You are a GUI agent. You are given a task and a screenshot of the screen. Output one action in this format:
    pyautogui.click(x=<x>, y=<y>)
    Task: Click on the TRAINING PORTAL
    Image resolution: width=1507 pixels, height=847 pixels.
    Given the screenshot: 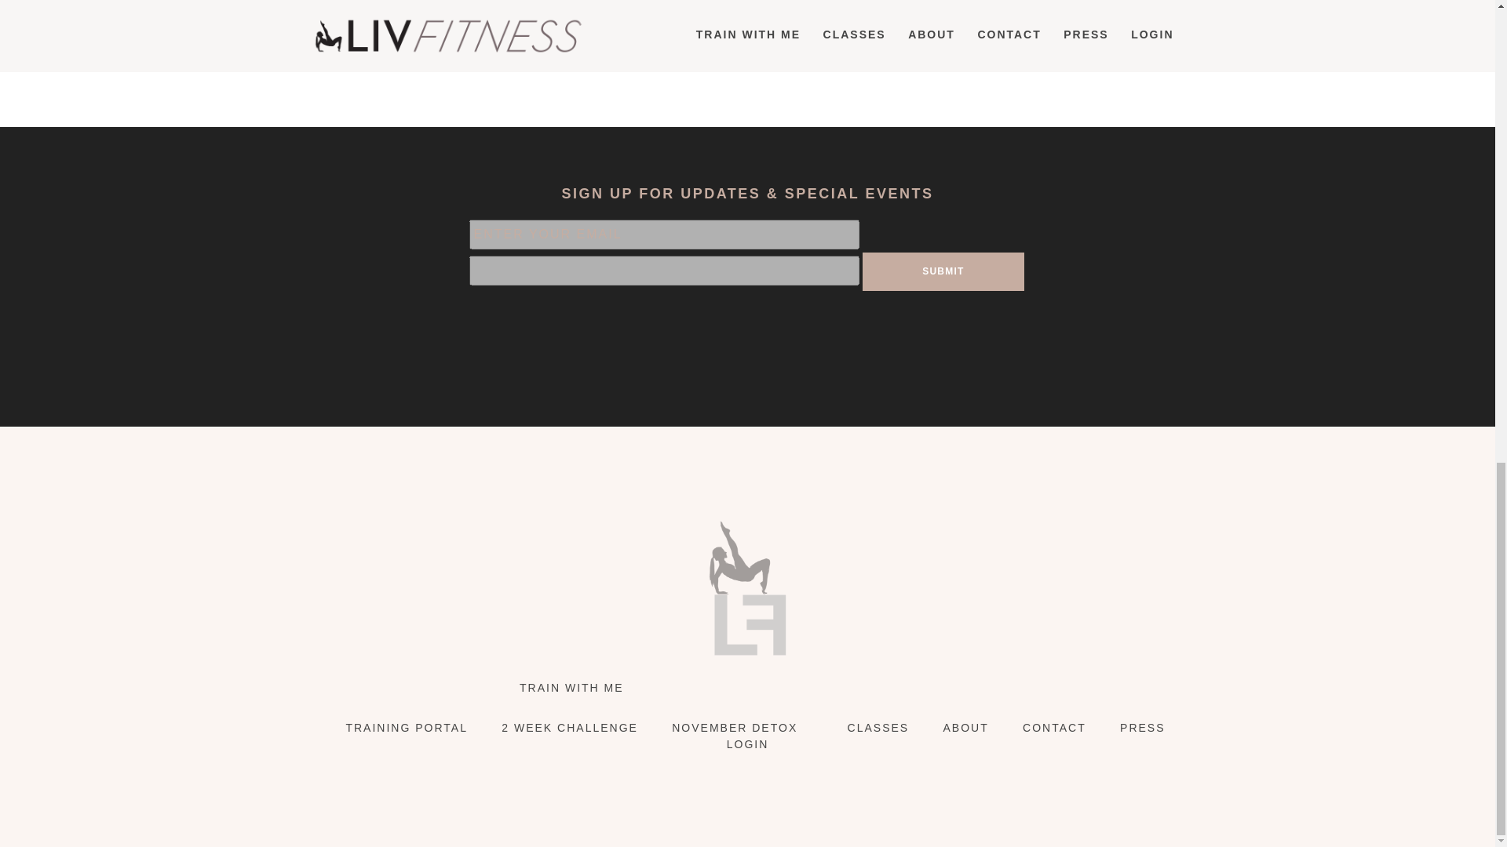 What is the action you would take?
    pyautogui.click(x=406, y=728)
    